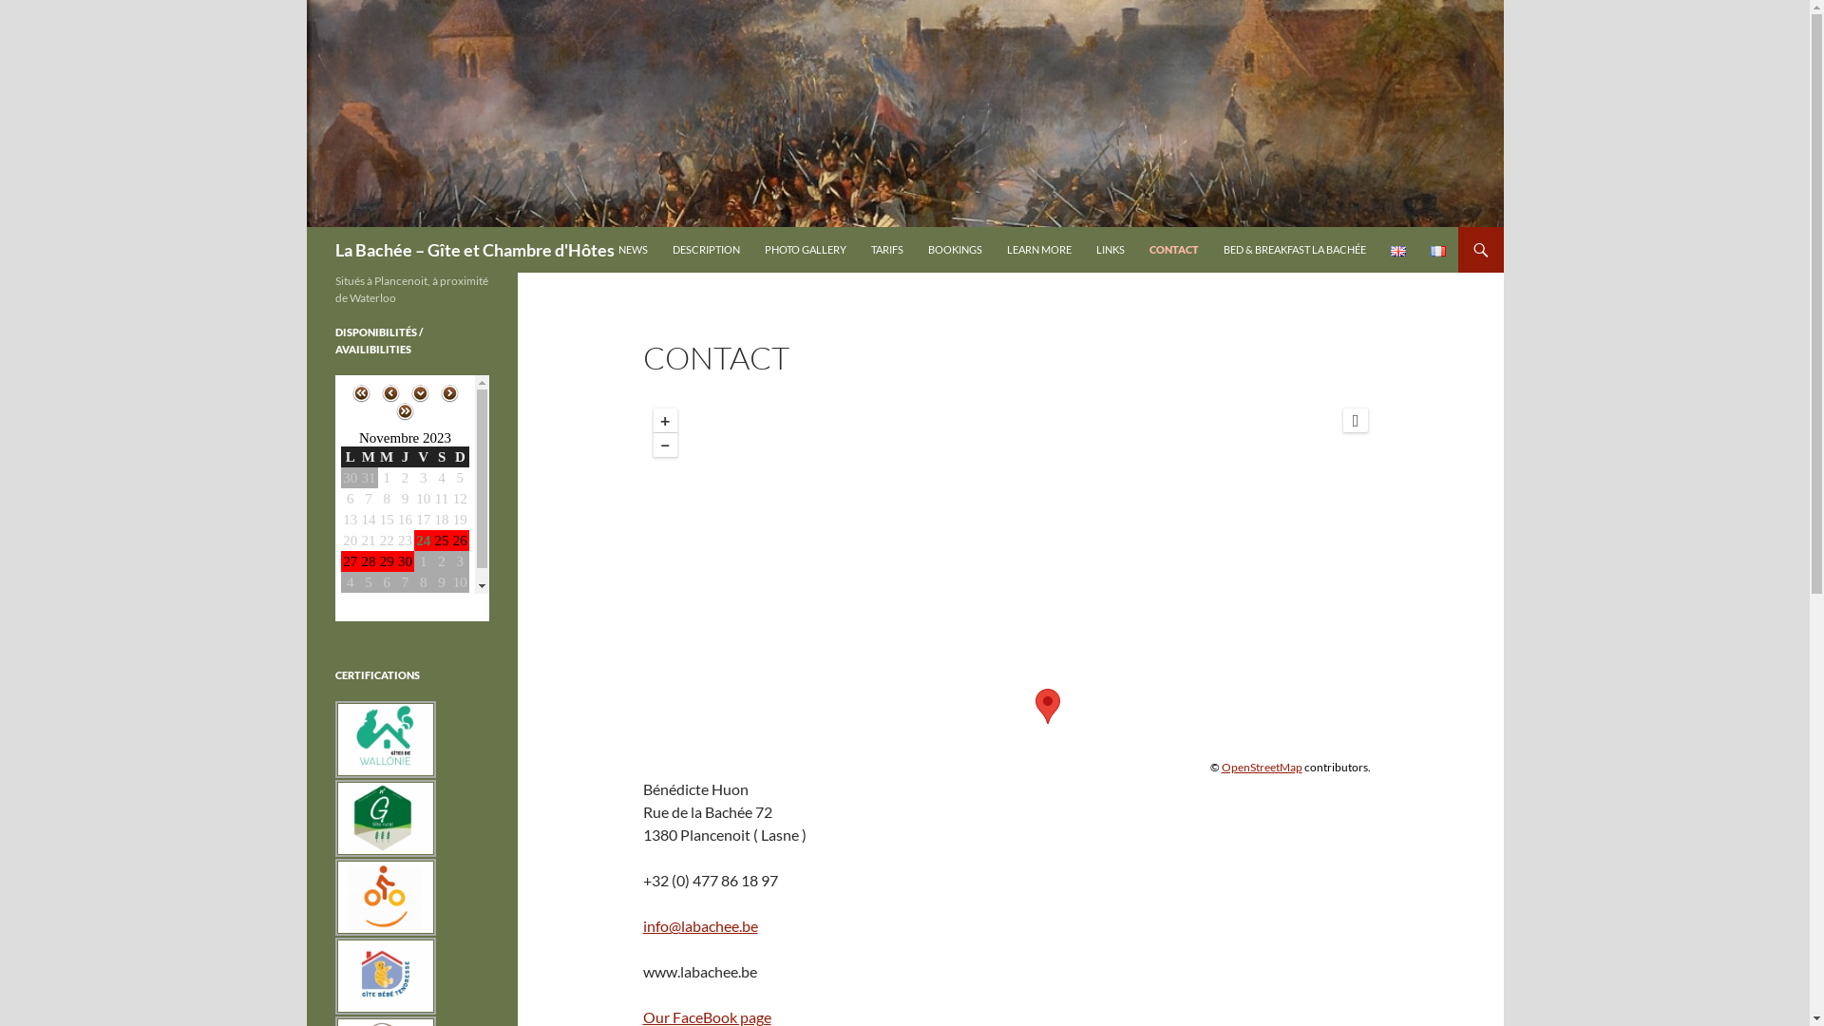 The image size is (1824, 1026). What do you see at coordinates (617, 226) in the screenshot?
I see `SKIP TO CONTENT` at bounding box center [617, 226].